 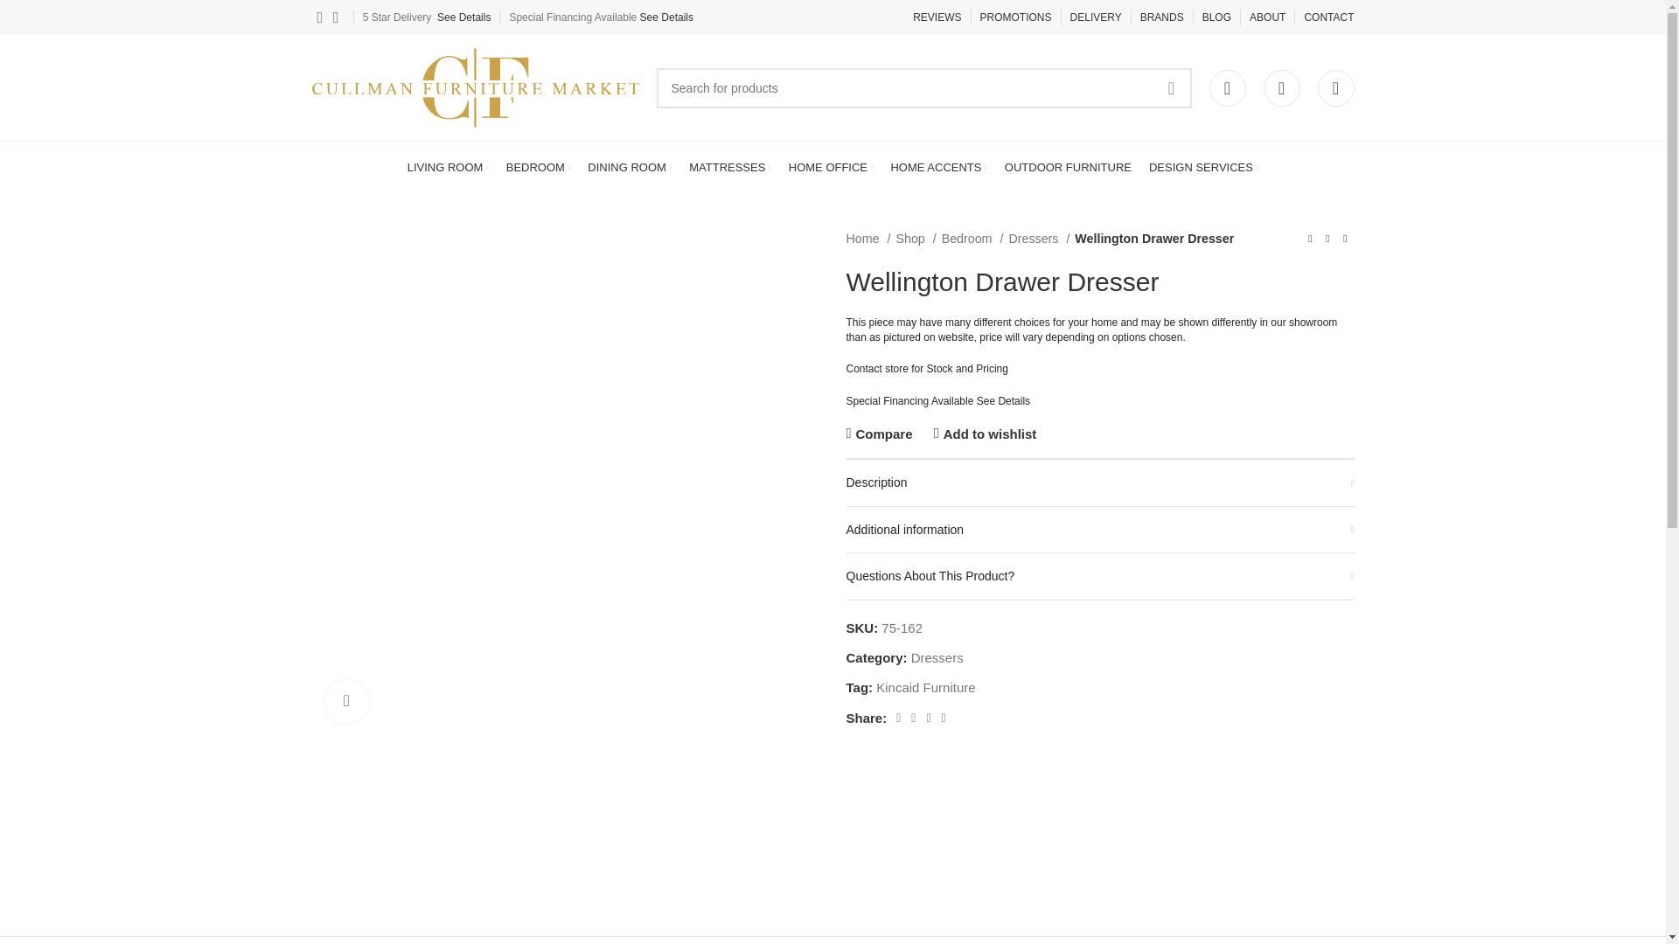 I want to click on Search for products, so click(x=923, y=87).